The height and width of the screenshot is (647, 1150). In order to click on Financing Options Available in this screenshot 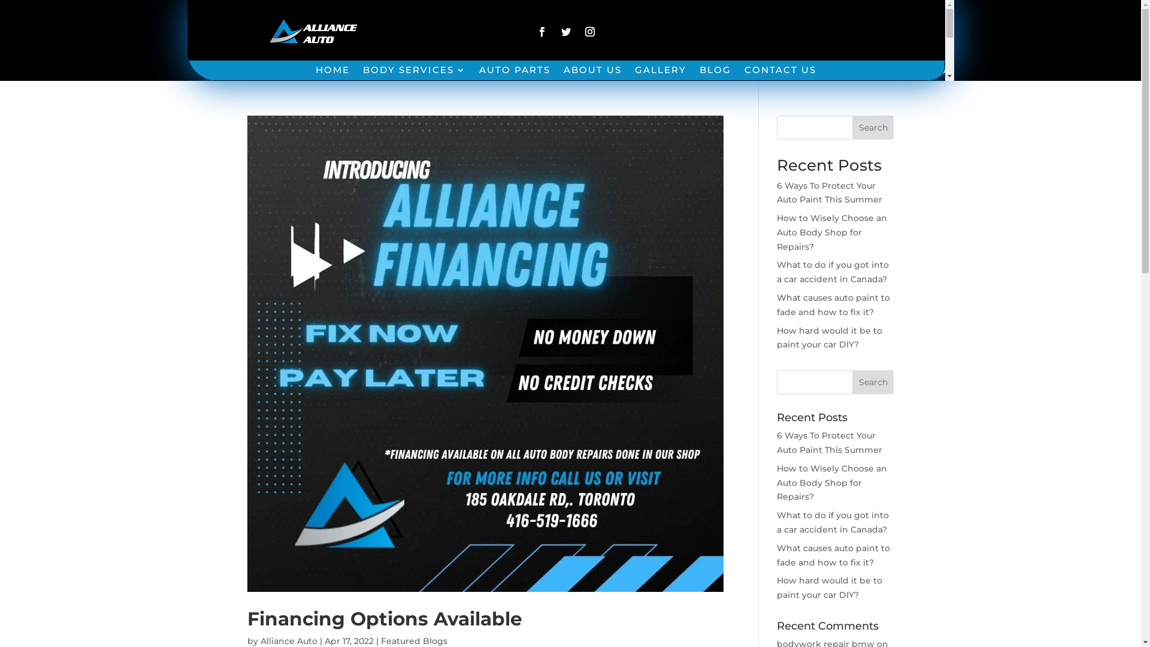, I will do `click(385, 619)`.